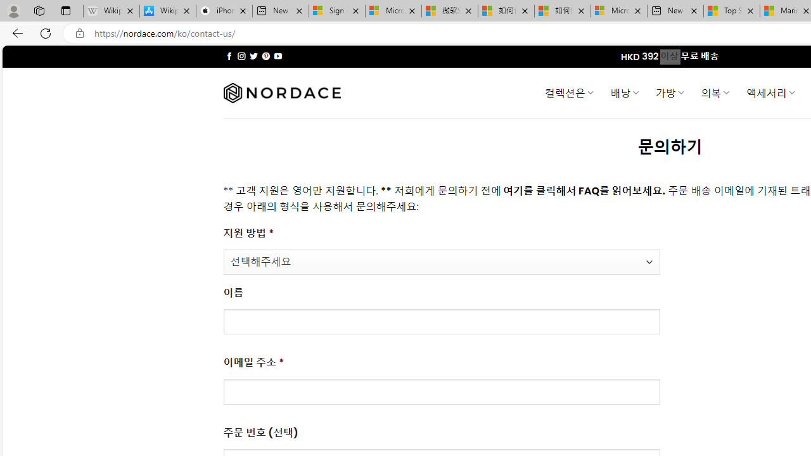 This screenshot has height=456, width=811. Describe the element at coordinates (393, 11) in the screenshot. I see `Microsoft Services Agreement` at that location.